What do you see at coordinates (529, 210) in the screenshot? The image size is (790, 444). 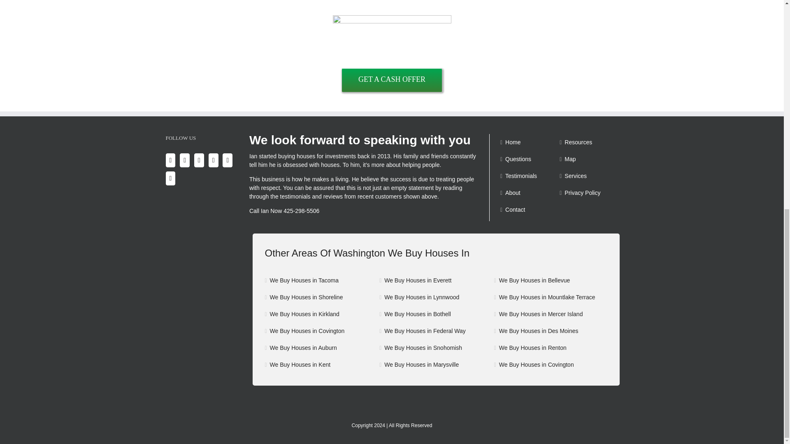 I see `Contact` at bounding box center [529, 210].